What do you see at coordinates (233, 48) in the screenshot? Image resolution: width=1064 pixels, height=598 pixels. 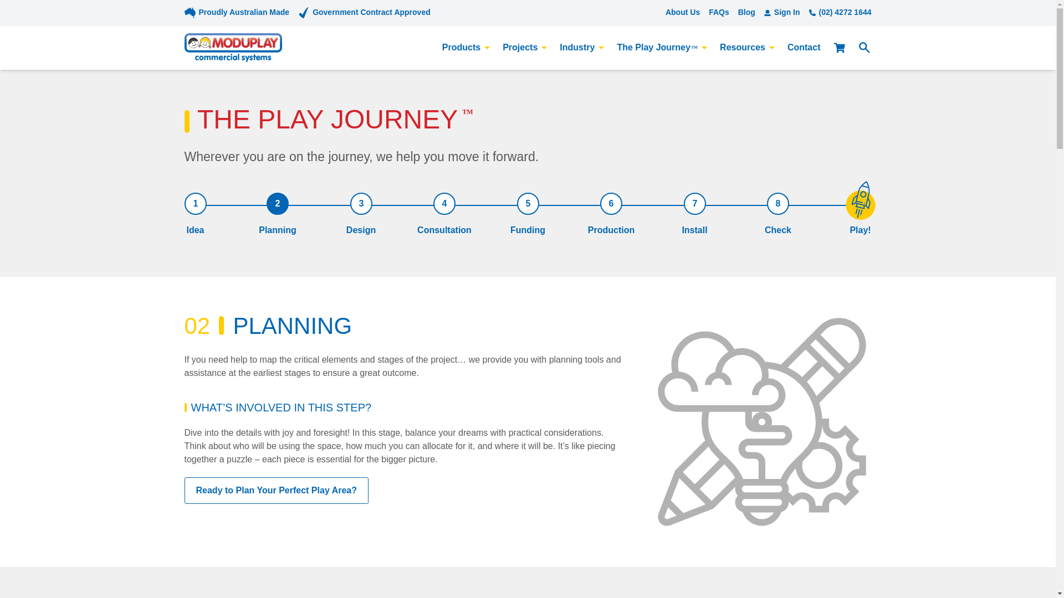 I see `Moduplay` at bounding box center [233, 48].